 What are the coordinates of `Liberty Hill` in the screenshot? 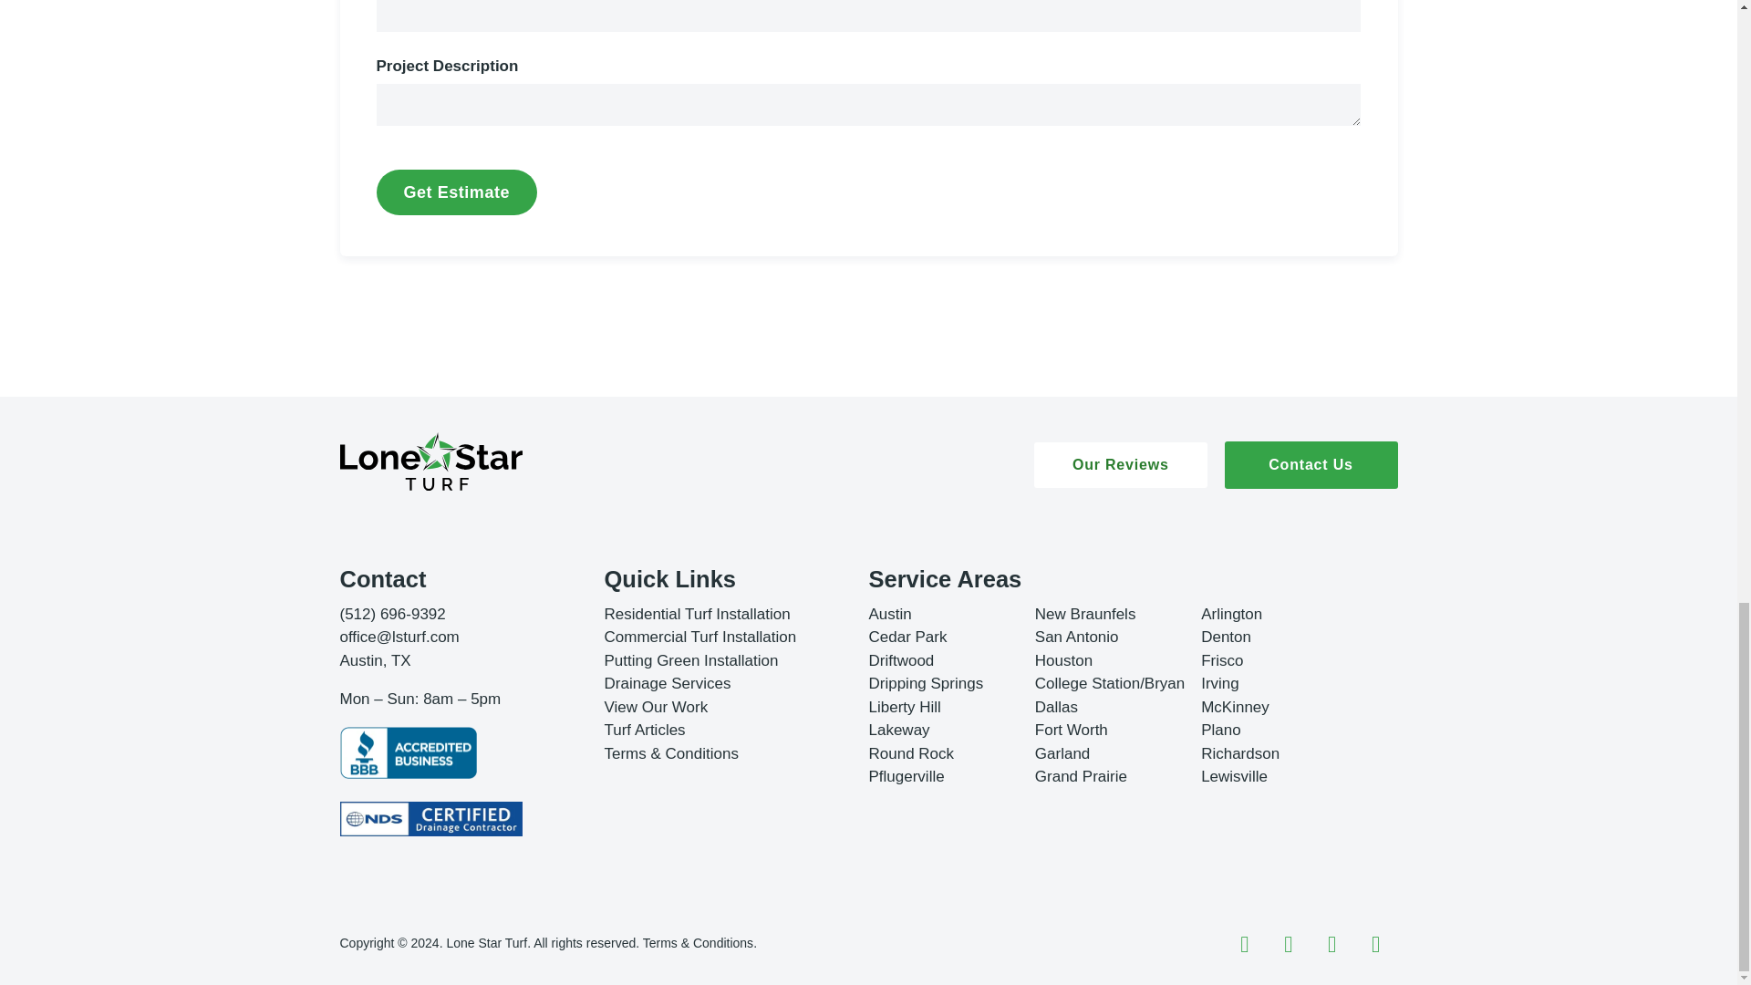 It's located at (905, 707).